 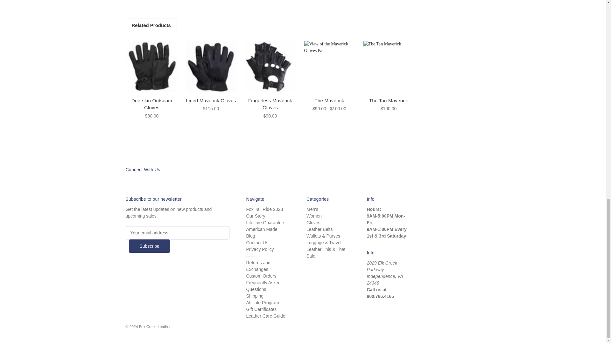 What do you see at coordinates (151, 66) in the screenshot?
I see `Pair view of our Deerskin Outseam Gloves.` at bounding box center [151, 66].